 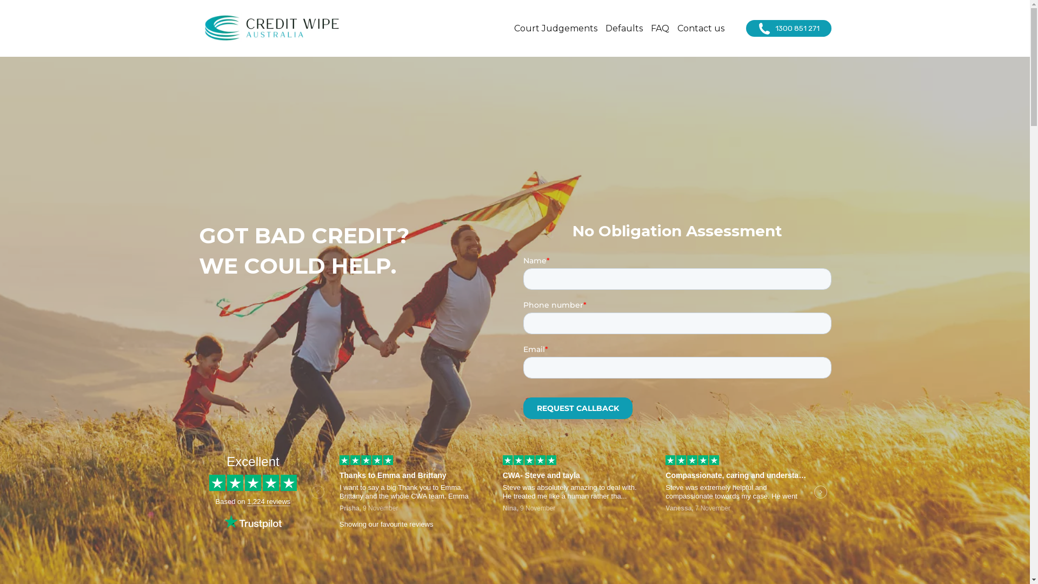 What do you see at coordinates (677, 342) in the screenshot?
I see `Form 0` at bounding box center [677, 342].